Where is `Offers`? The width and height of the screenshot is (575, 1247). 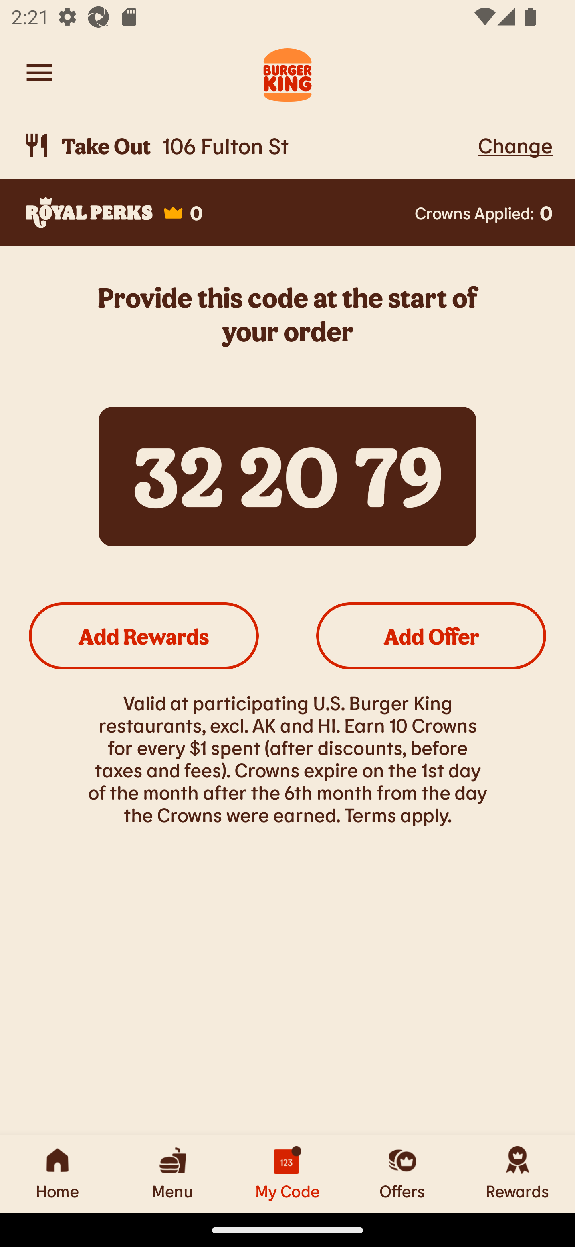 Offers is located at coordinates (402, 1174).